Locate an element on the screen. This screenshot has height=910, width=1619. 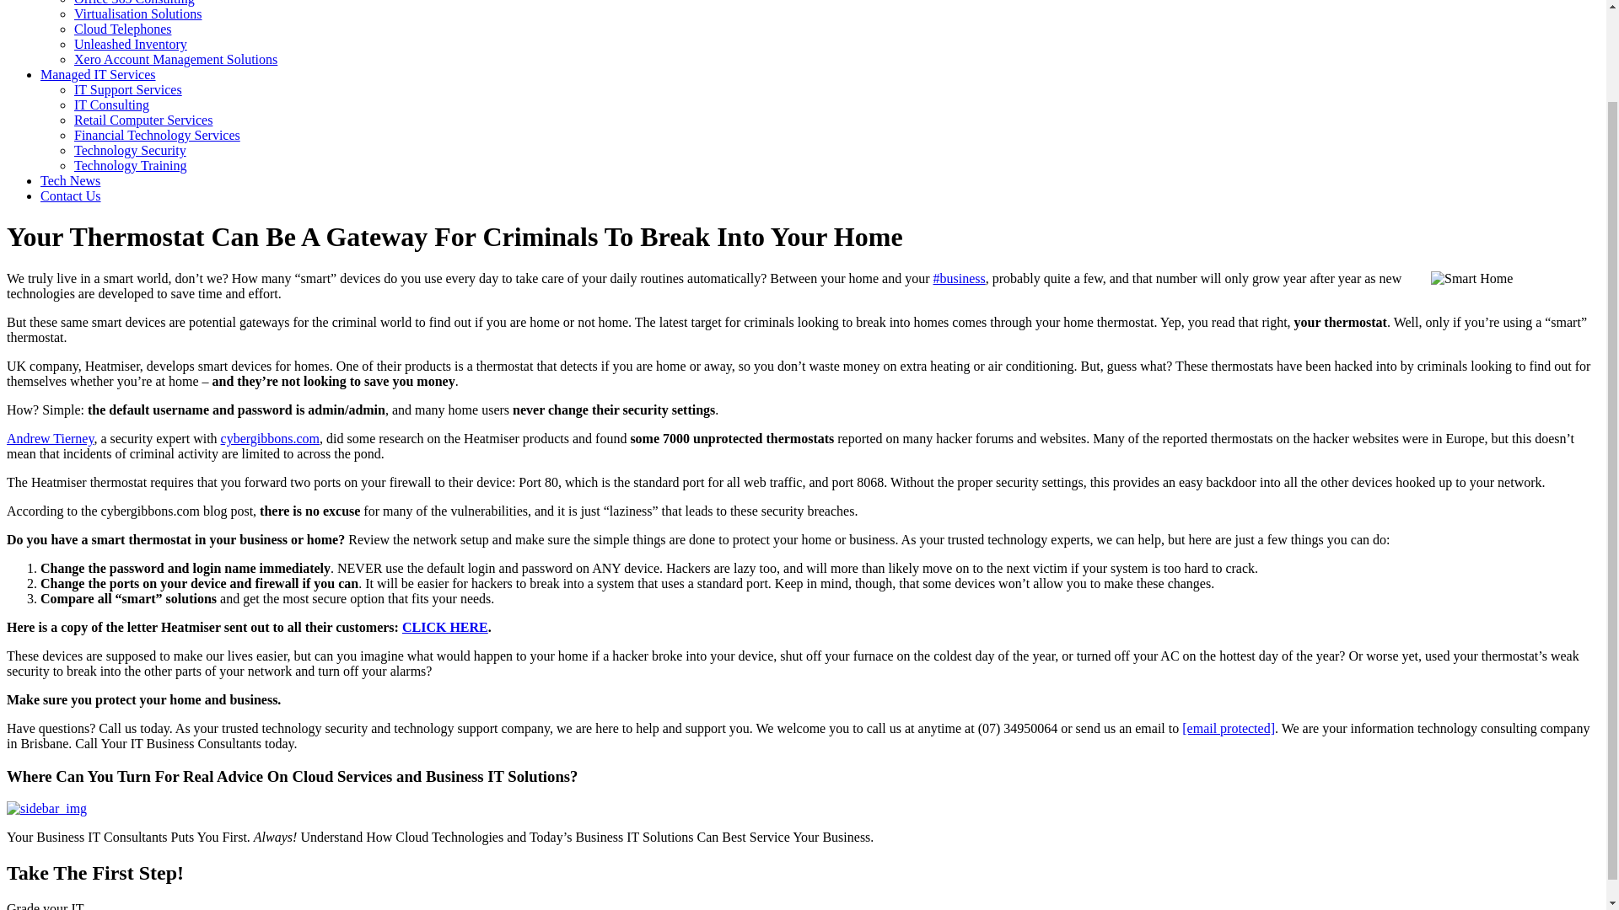
Contact Us is located at coordinates (71, 195).